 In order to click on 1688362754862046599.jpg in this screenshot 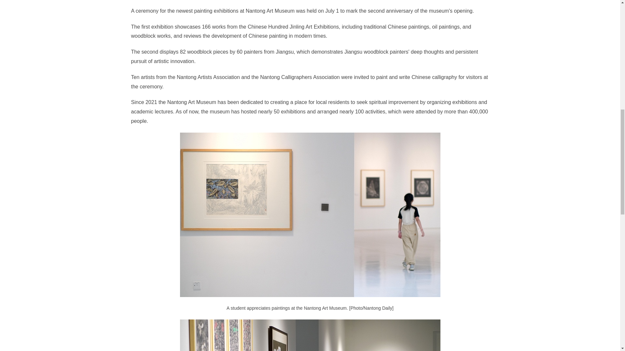, I will do `click(310, 335)`.